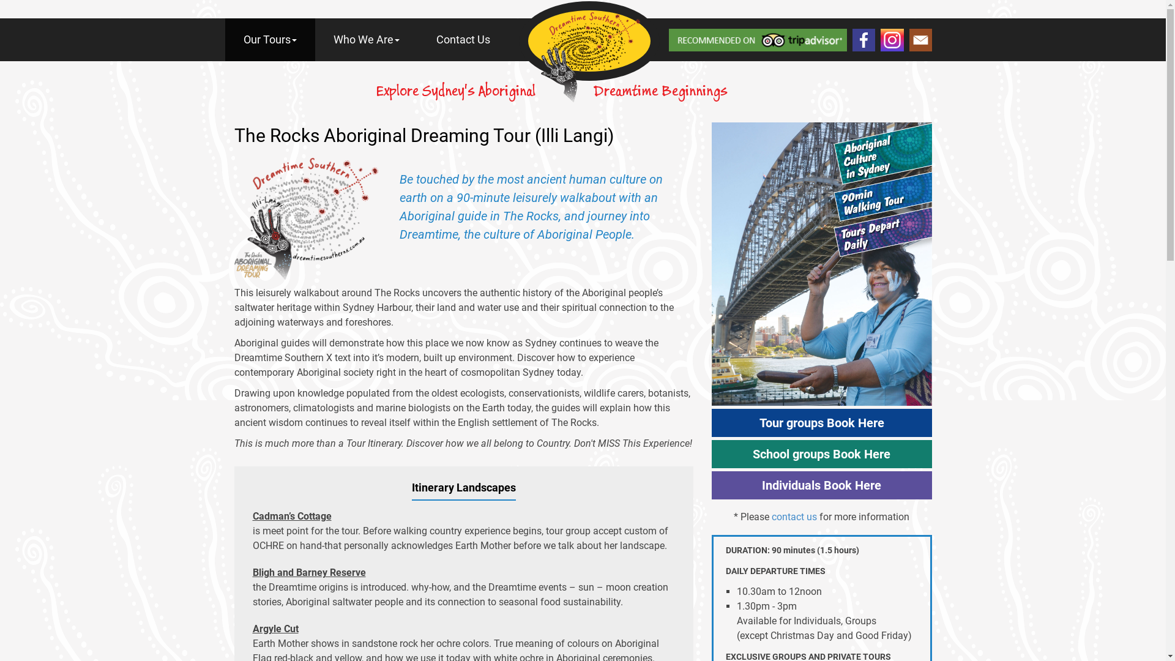  Describe the element at coordinates (821, 454) in the screenshot. I see `School groups Book Here` at that location.